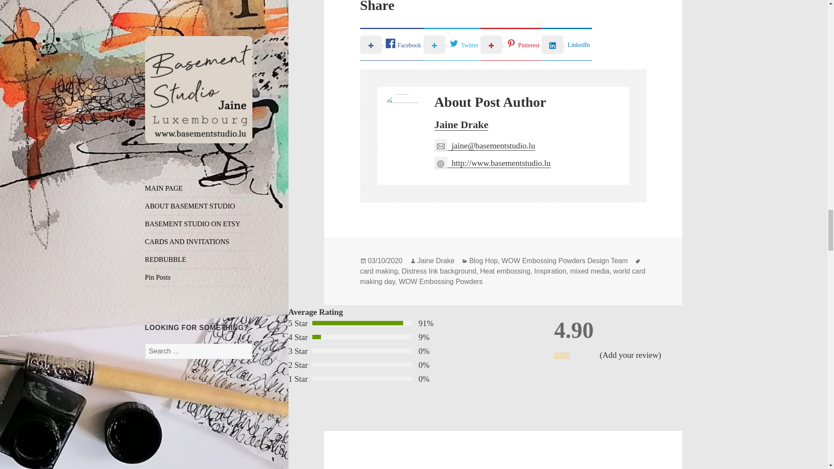 Image resolution: width=834 pixels, height=469 pixels. Describe the element at coordinates (392, 44) in the screenshot. I see `Facebook` at that location.